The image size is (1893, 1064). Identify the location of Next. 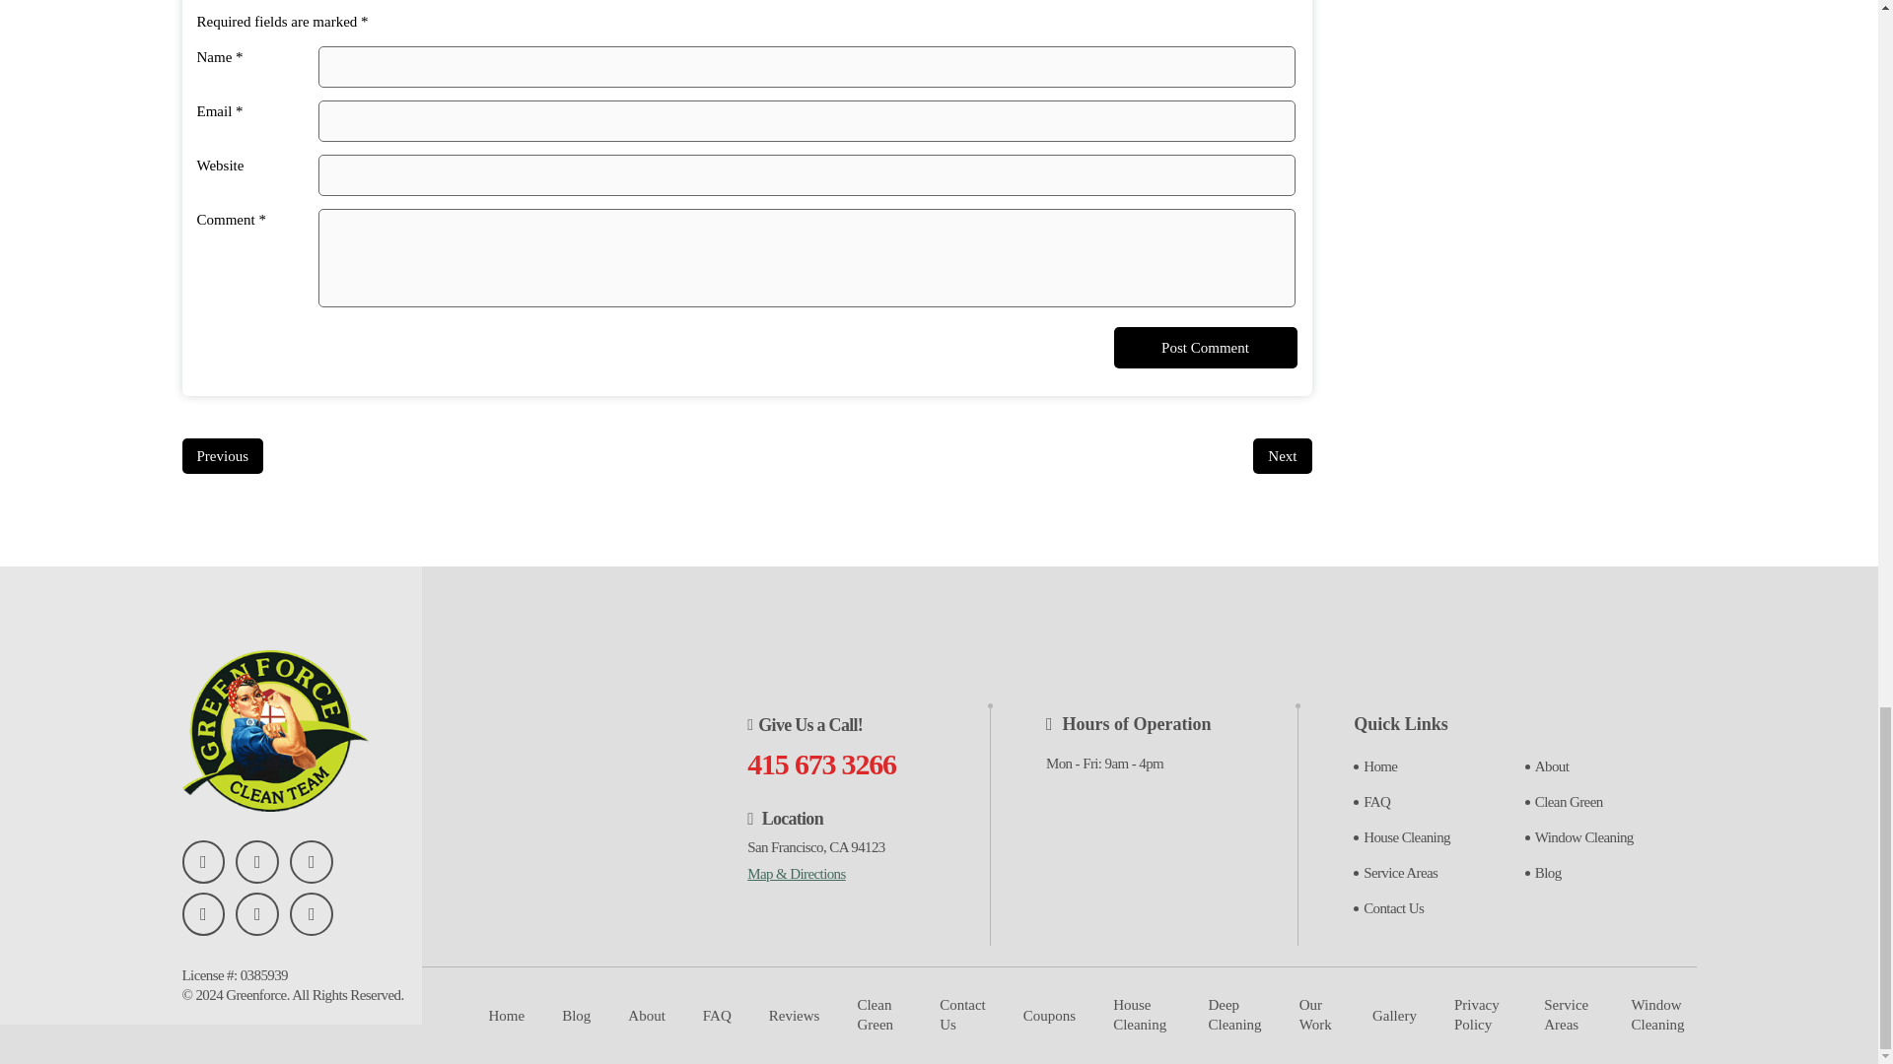
(1282, 455).